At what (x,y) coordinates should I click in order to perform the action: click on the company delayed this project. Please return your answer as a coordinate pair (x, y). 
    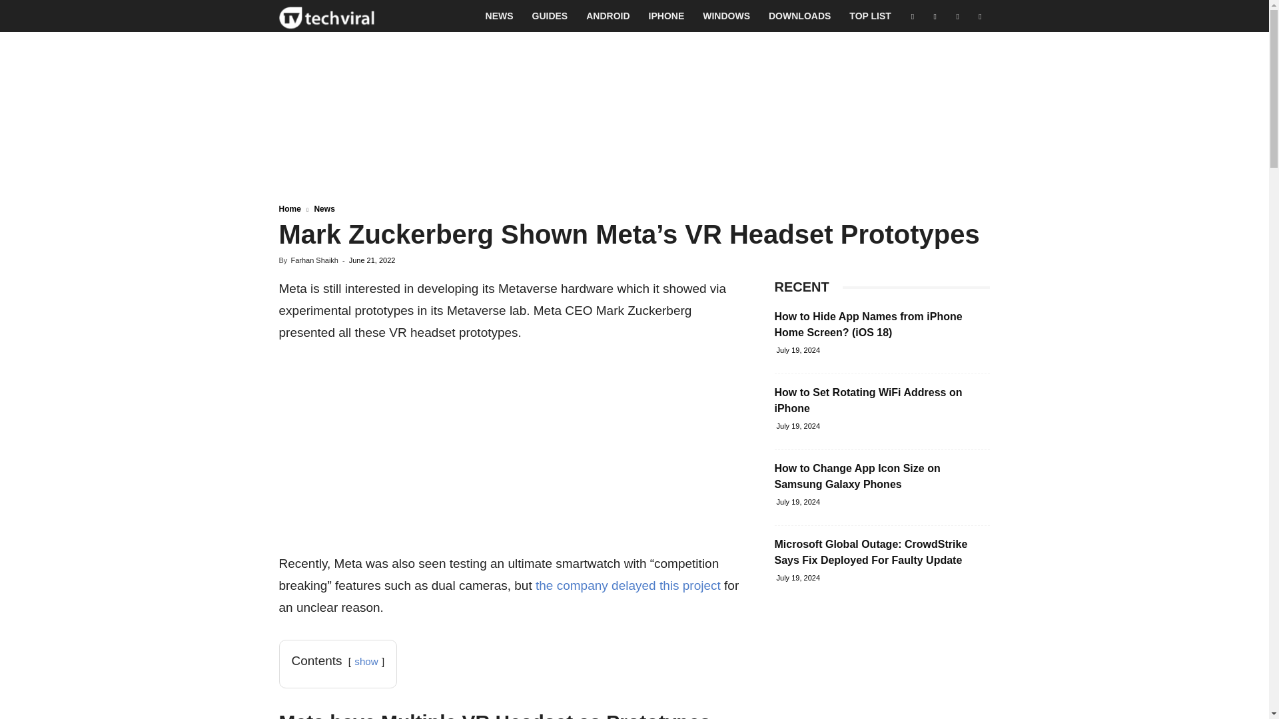
    Looking at the image, I should click on (626, 585).